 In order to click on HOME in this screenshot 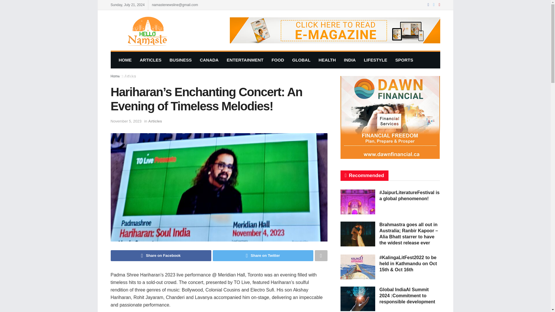, I will do `click(125, 60)`.